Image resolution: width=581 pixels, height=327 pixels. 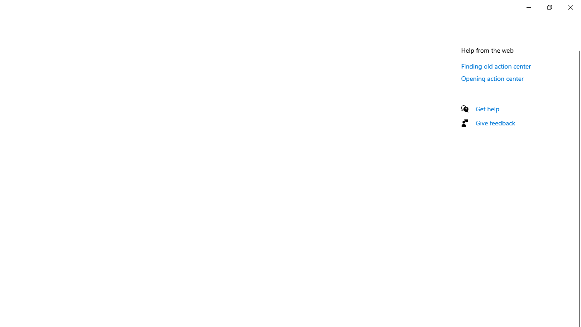 What do you see at coordinates (496, 123) in the screenshot?
I see `Give feedback` at bounding box center [496, 123].